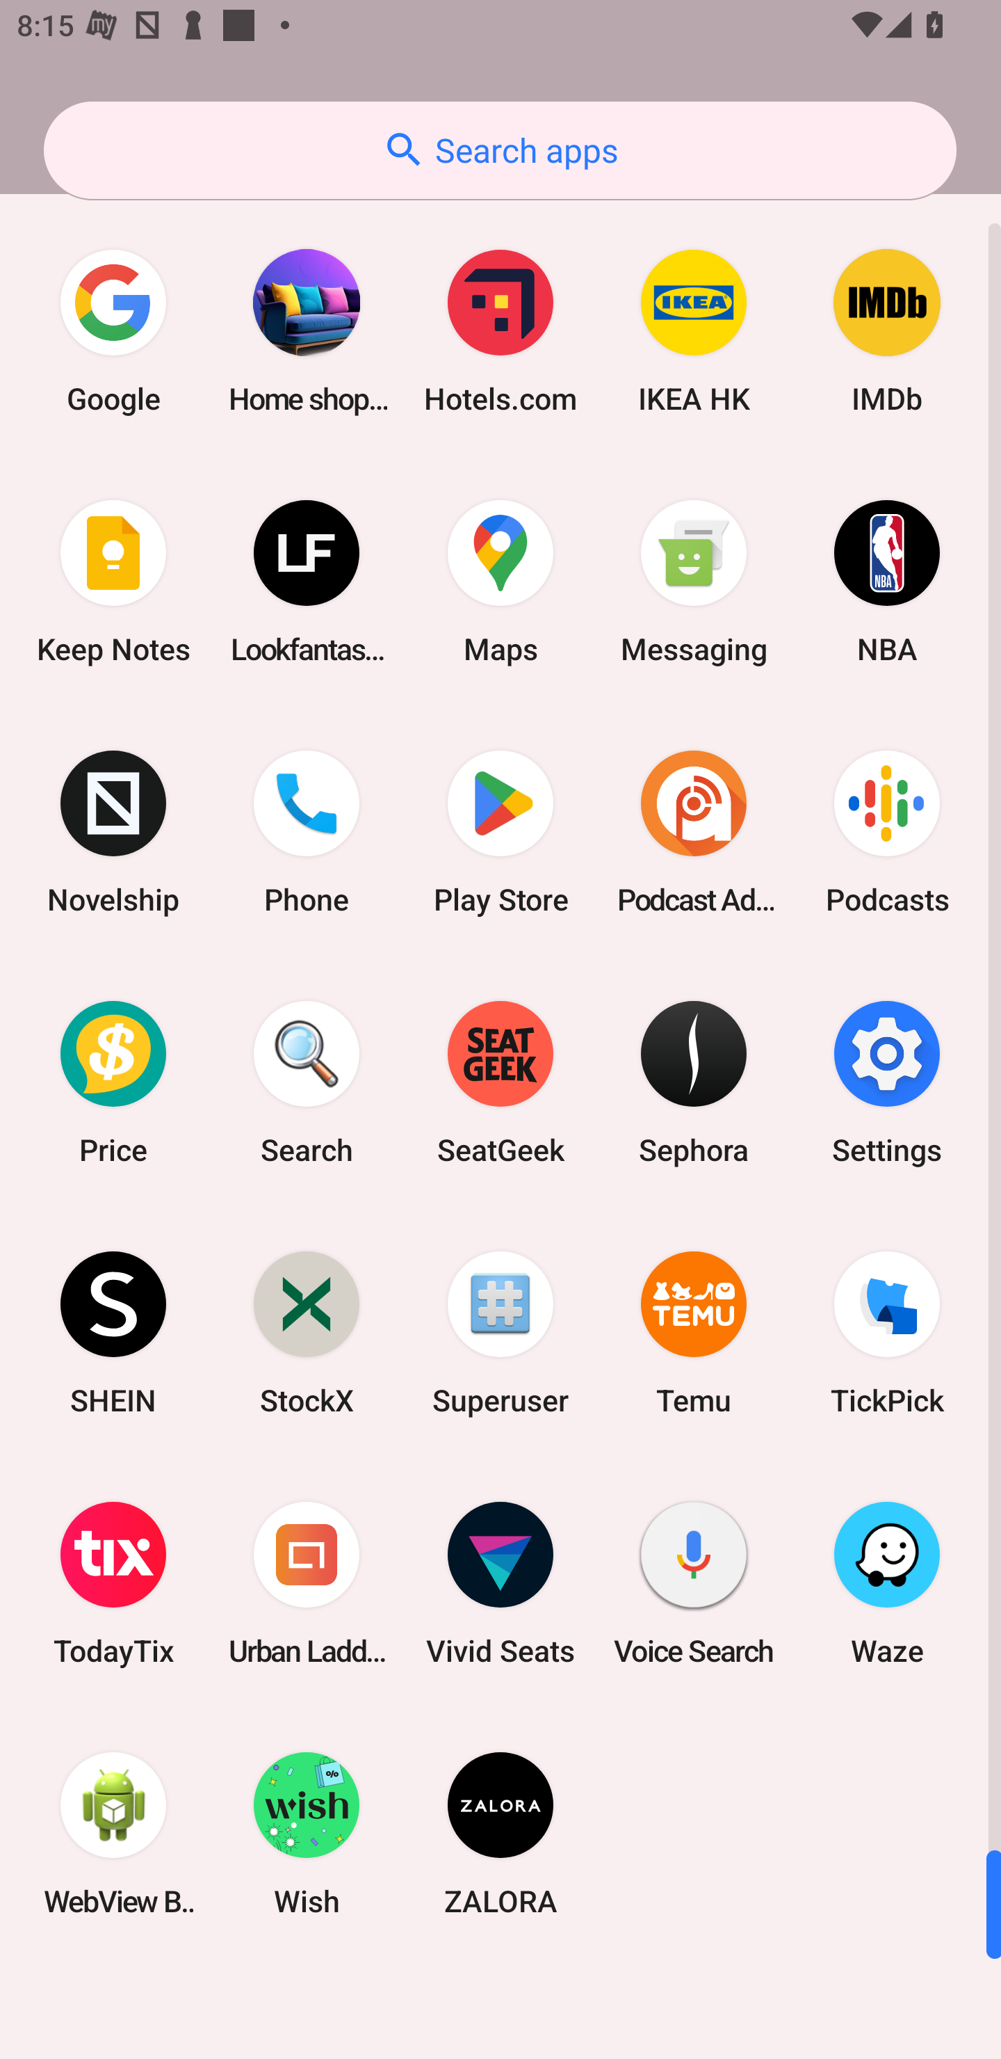 This screenshot has width=1001, height=2059. I want to click on IKEA HK, so click(694, 331).